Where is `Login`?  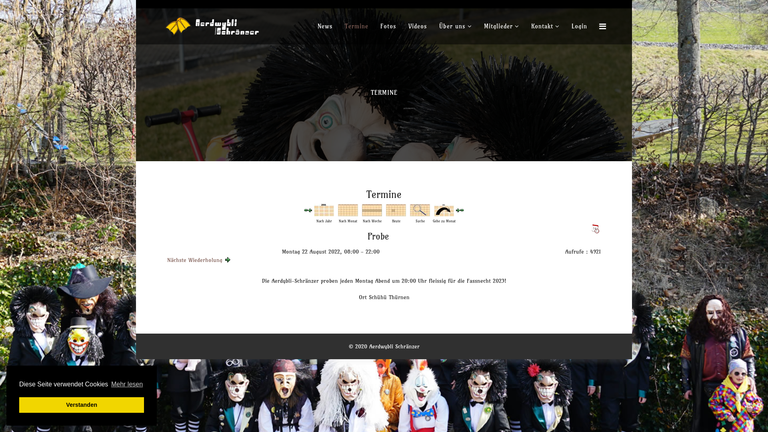
Login is located at coordinates (579, 26).